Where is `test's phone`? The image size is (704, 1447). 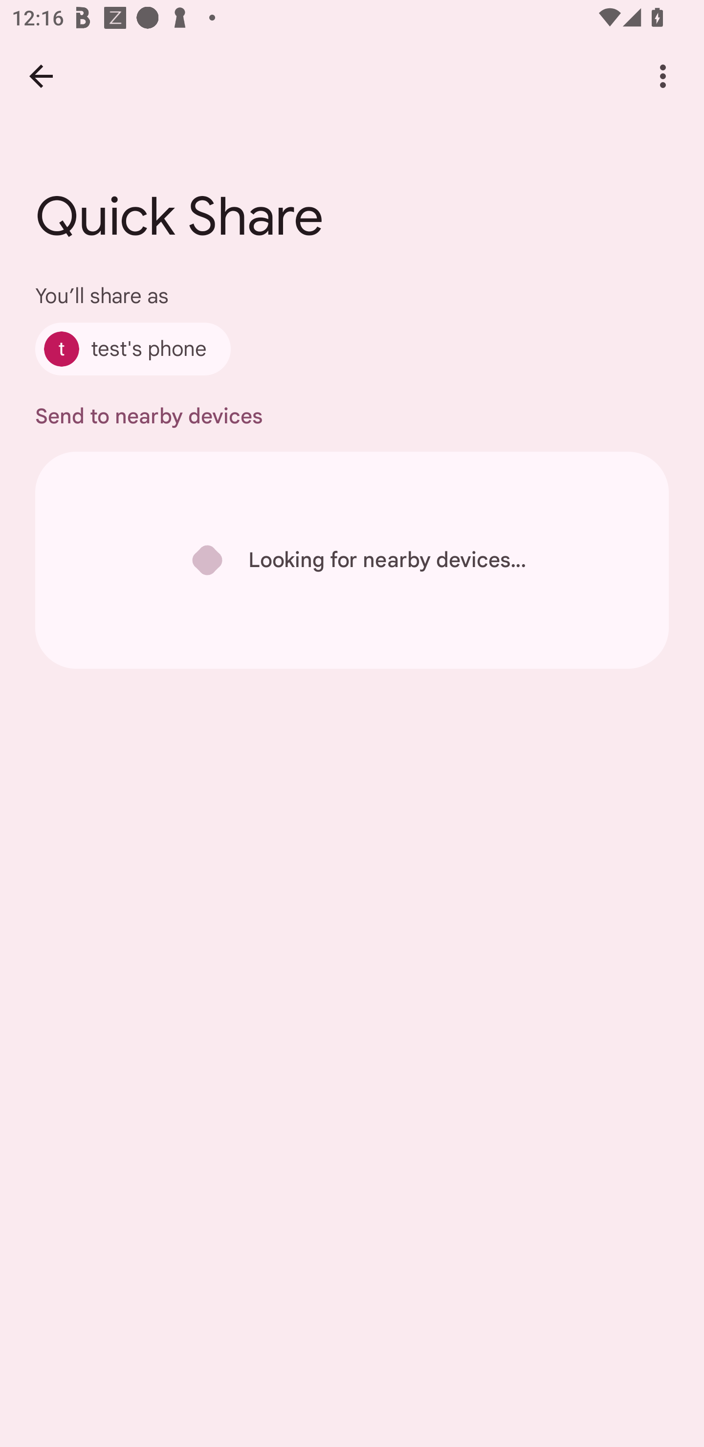 test's phone is located at coordinates (133, 349).